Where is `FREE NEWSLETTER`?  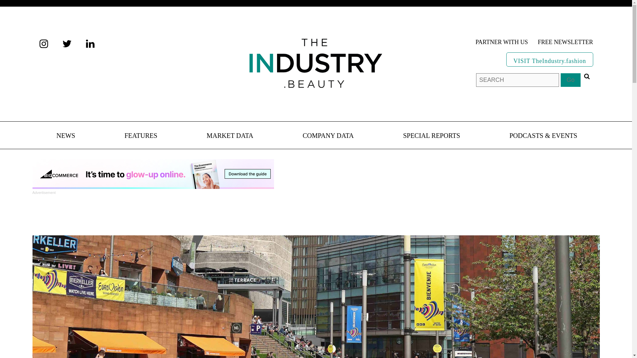 FREE NEWSLETTER is located at coordinates (565, 42).